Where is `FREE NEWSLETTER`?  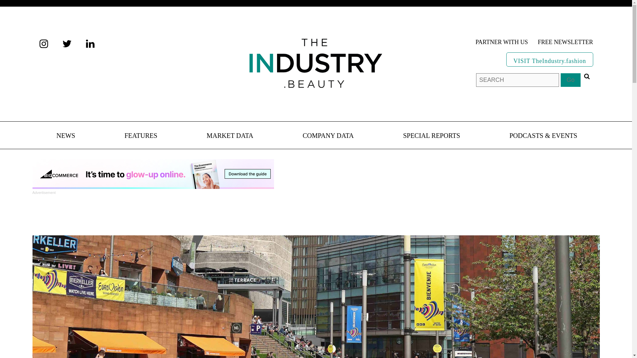 FREE NEWSLETTER is located at coordinates (565, 42).